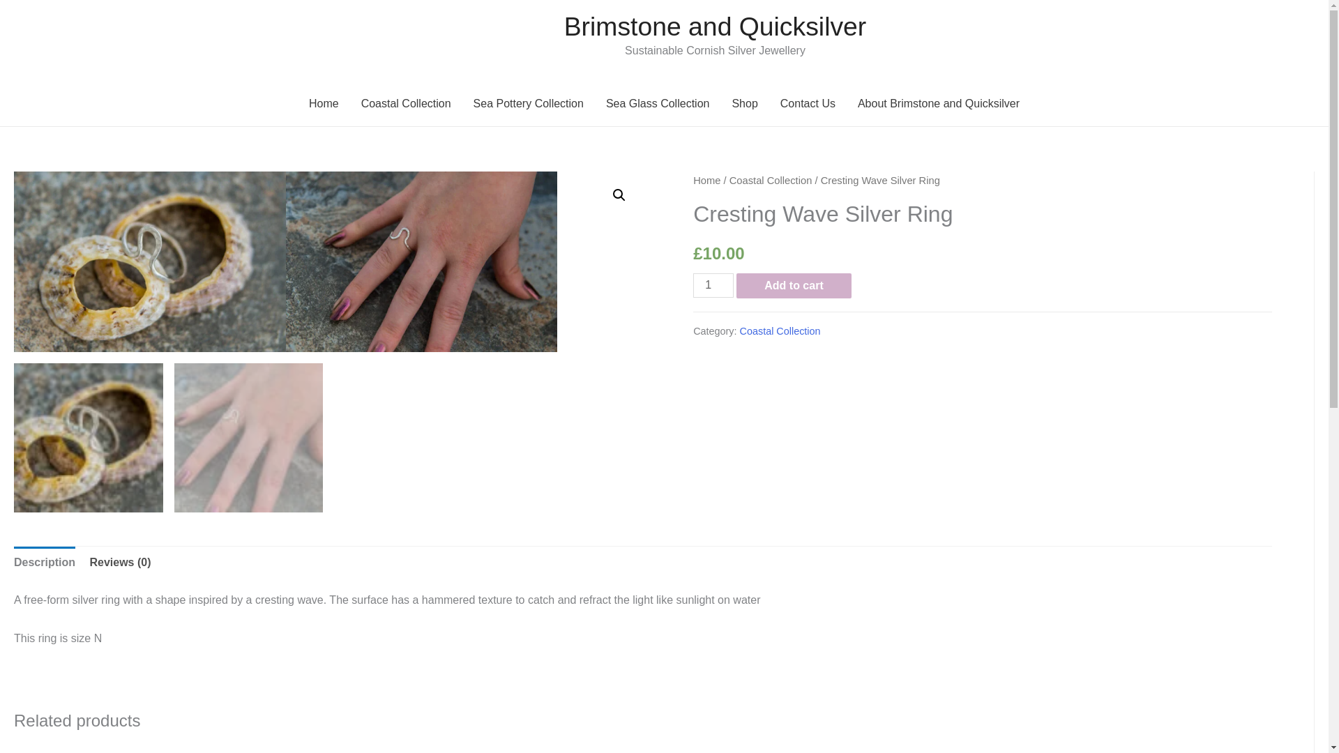 This screenshot has width=1339, height=753. I want to click on Shop, so click(744, 103).